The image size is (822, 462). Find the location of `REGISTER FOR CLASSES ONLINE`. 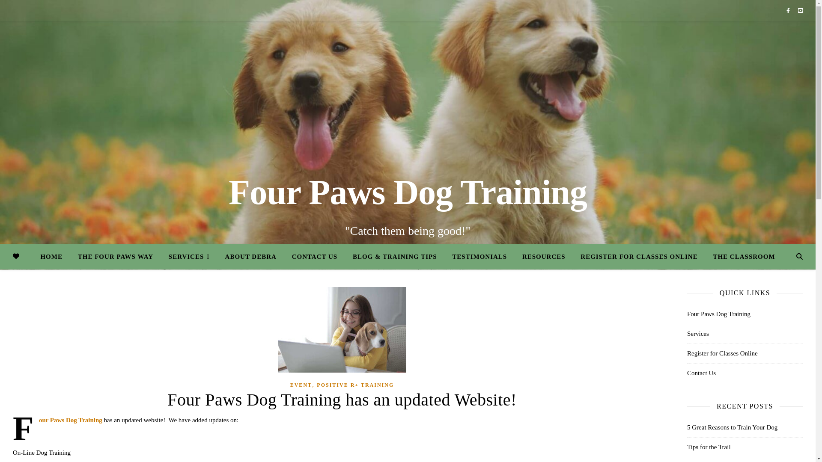

REGISTER FOR CLASSES ONLINE is located at coordinates (639, 257).